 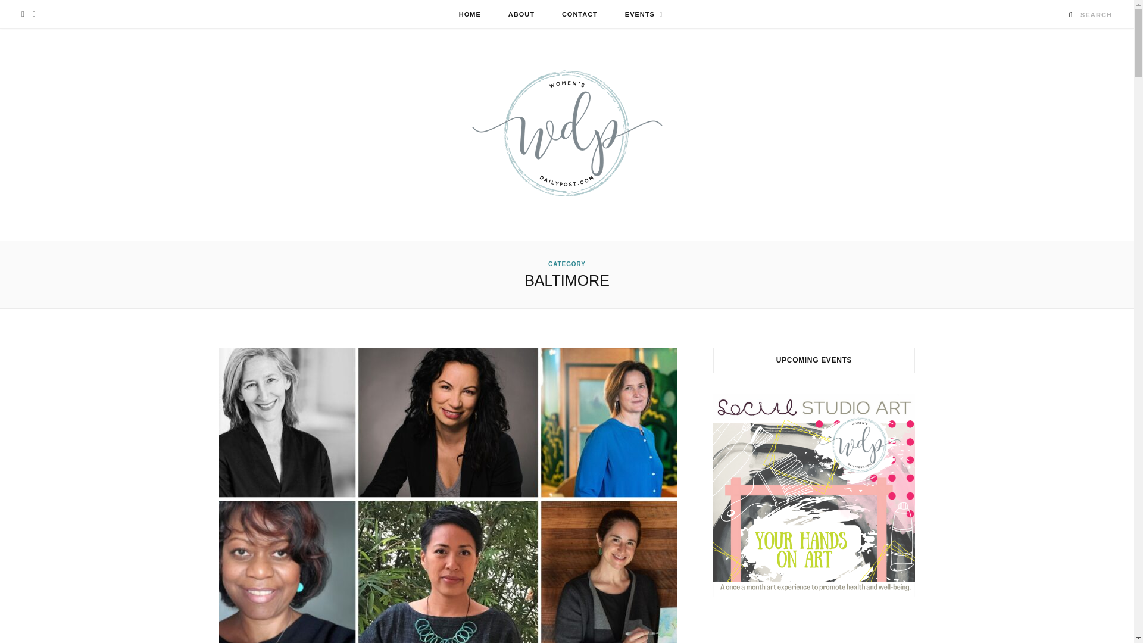 What do you see at coordinates (644, 14) in the screenshot?
I see `EVENTS` at bounding box center [644, 14].